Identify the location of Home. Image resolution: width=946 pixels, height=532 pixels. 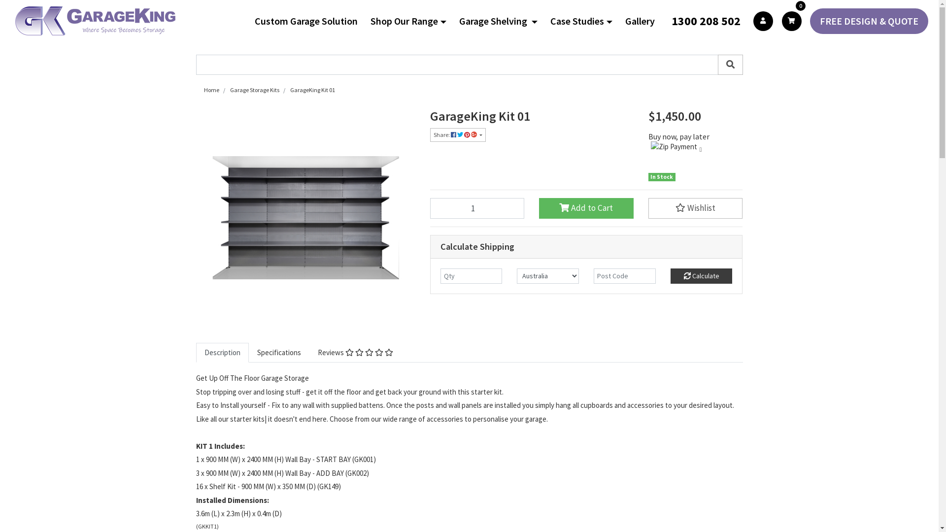
(212, 90).